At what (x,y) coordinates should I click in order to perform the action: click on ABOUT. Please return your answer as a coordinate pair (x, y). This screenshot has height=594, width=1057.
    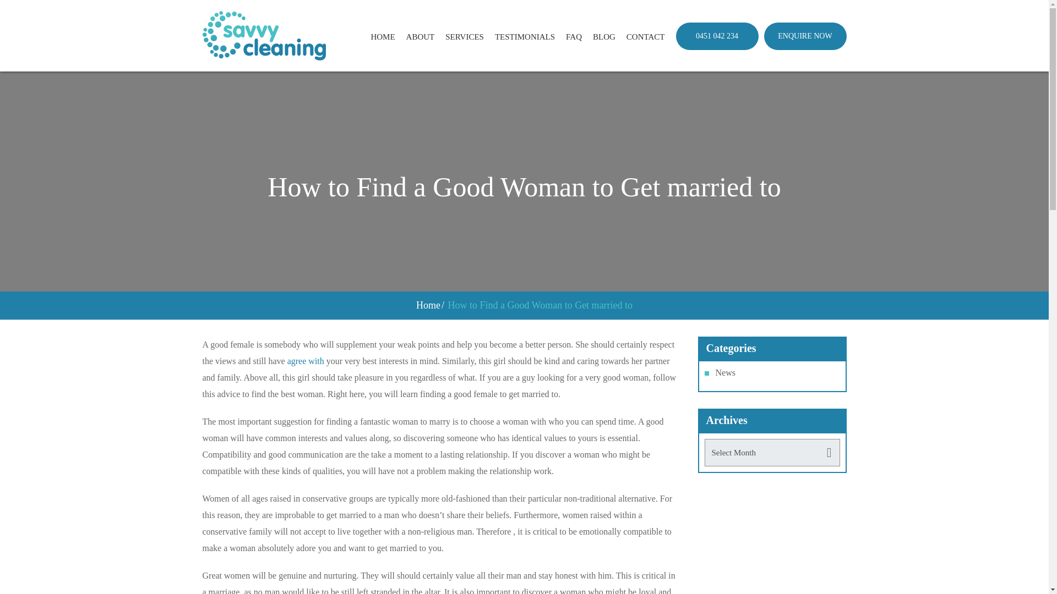
    Looking at the image, I should click on (420, 36).